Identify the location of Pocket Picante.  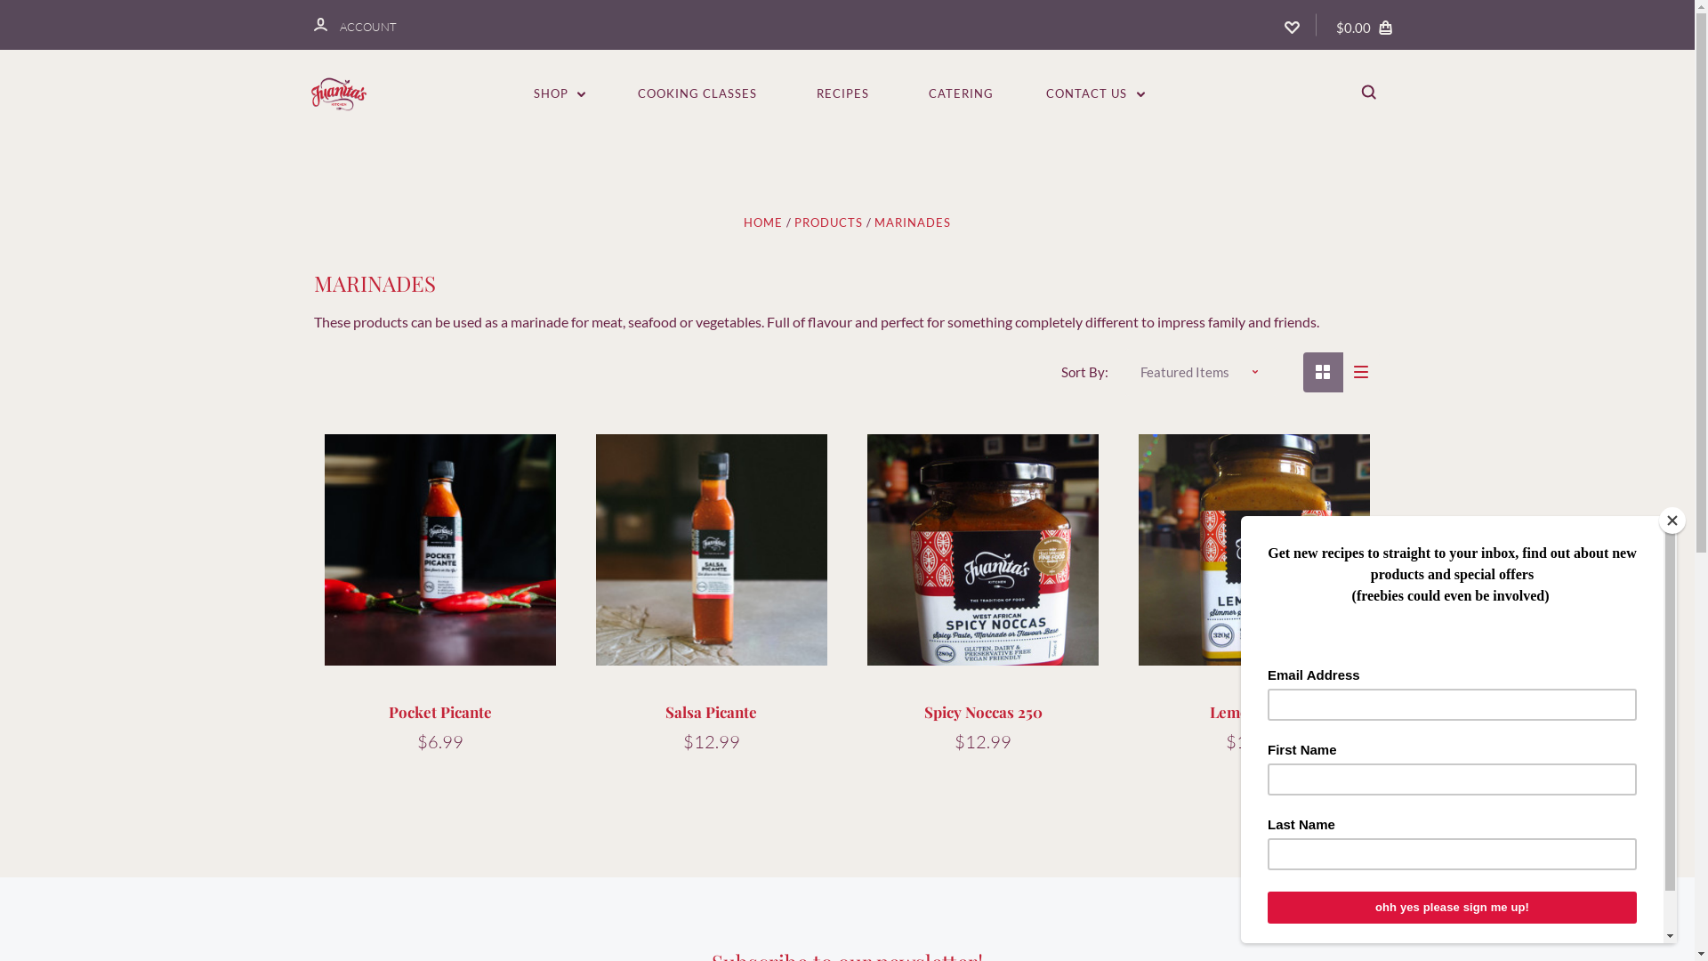
(440, 712).